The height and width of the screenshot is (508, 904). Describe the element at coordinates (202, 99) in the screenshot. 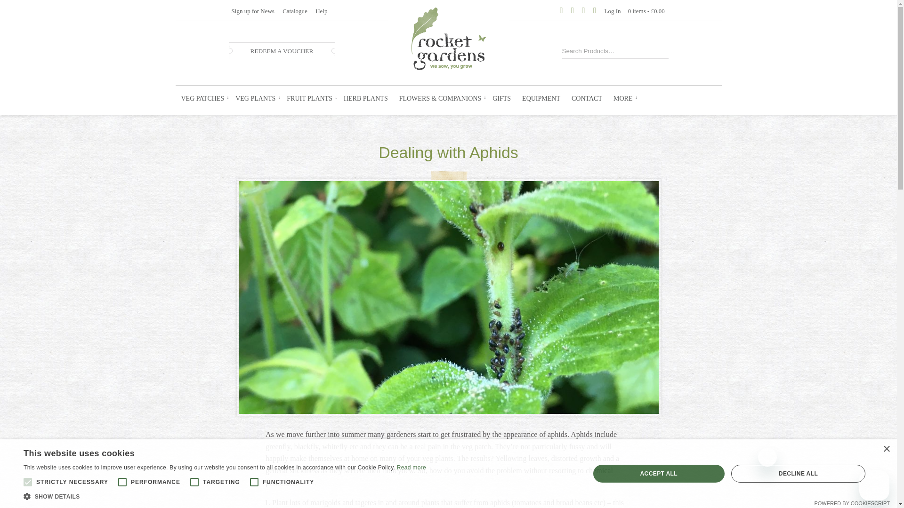

I see `VEG PATCHES` at that location.